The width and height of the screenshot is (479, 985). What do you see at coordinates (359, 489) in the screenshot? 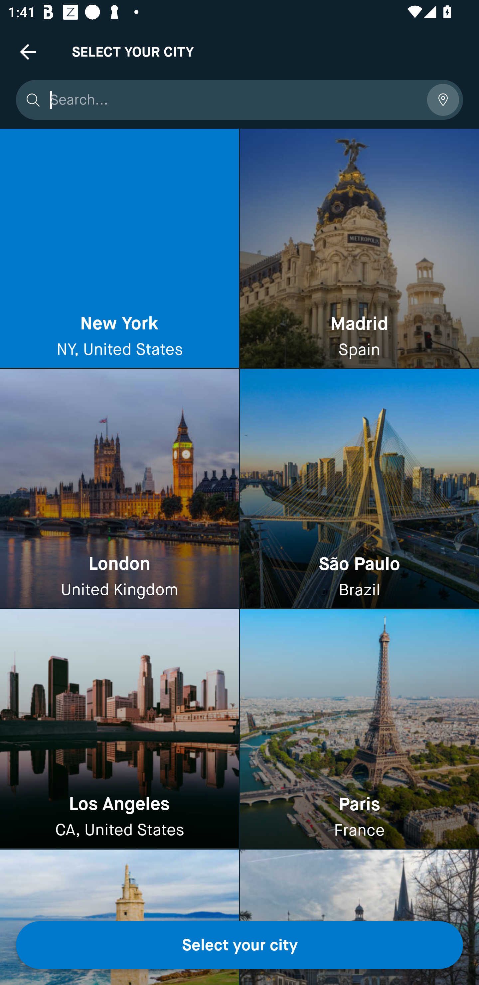
I see `São Paulo Brazil` at bounding box center [359, 489].